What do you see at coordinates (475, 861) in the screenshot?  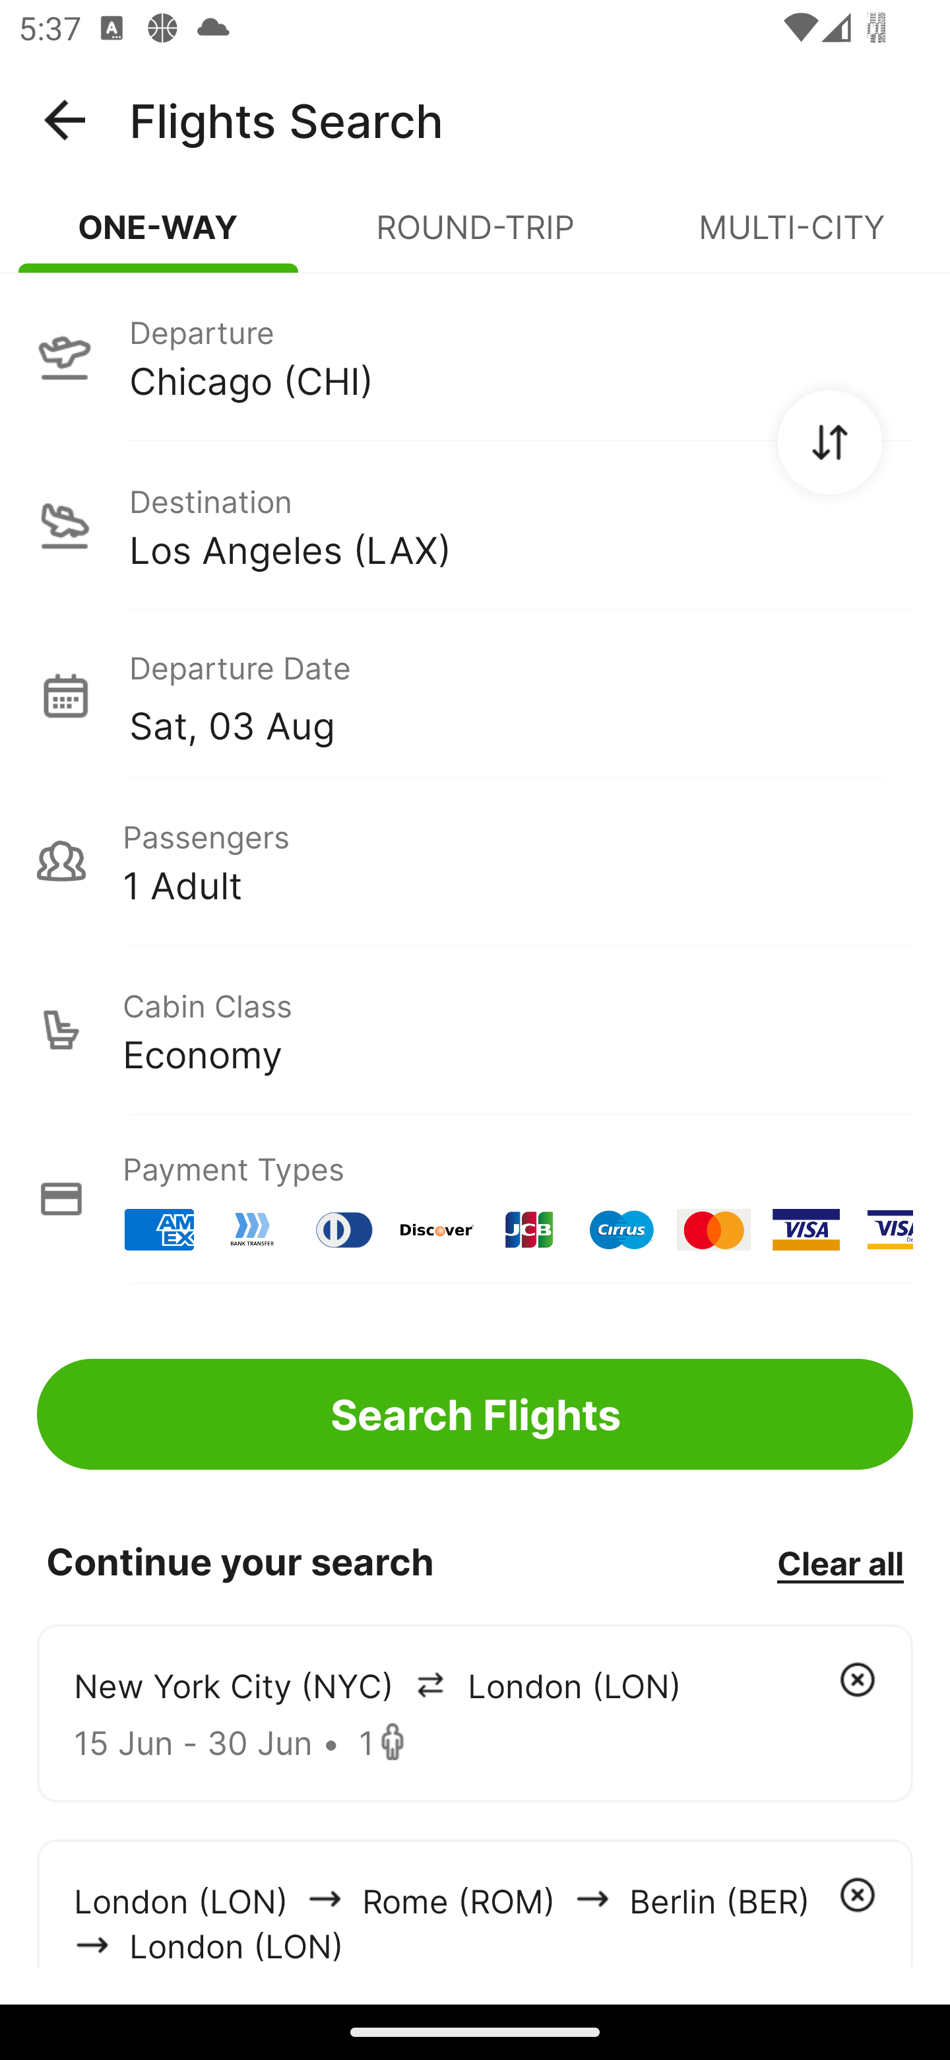 I see `Passengers 1 Adult` at bounding box center [475, 861].